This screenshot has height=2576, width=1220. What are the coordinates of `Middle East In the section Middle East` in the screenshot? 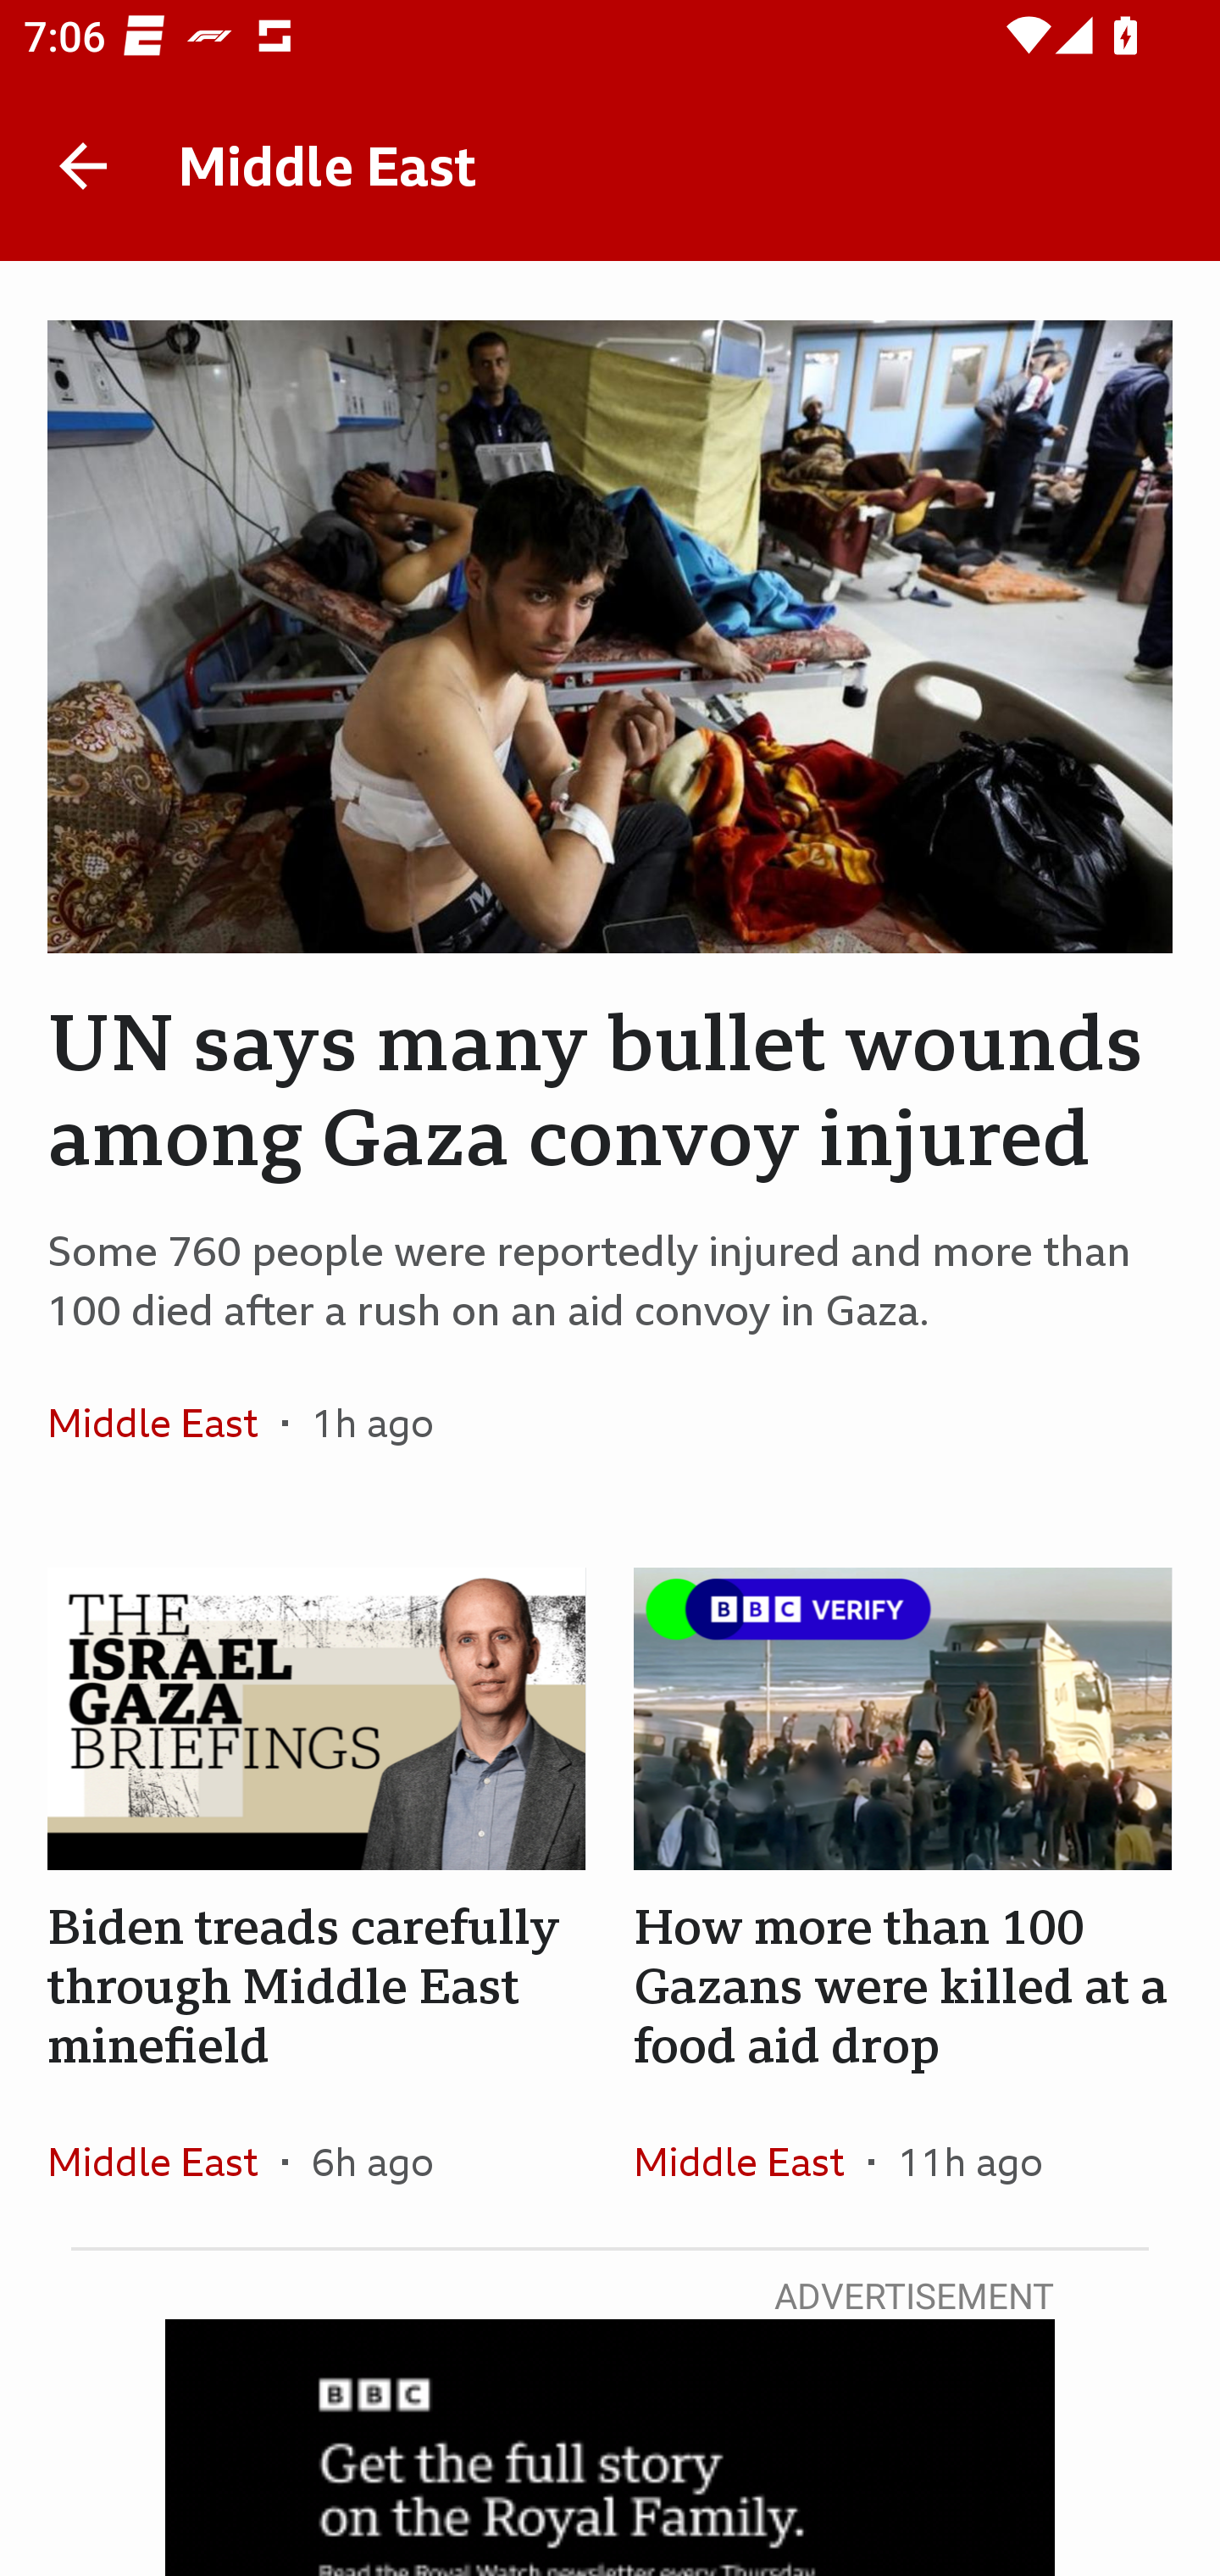 It's located at (751, 2161).